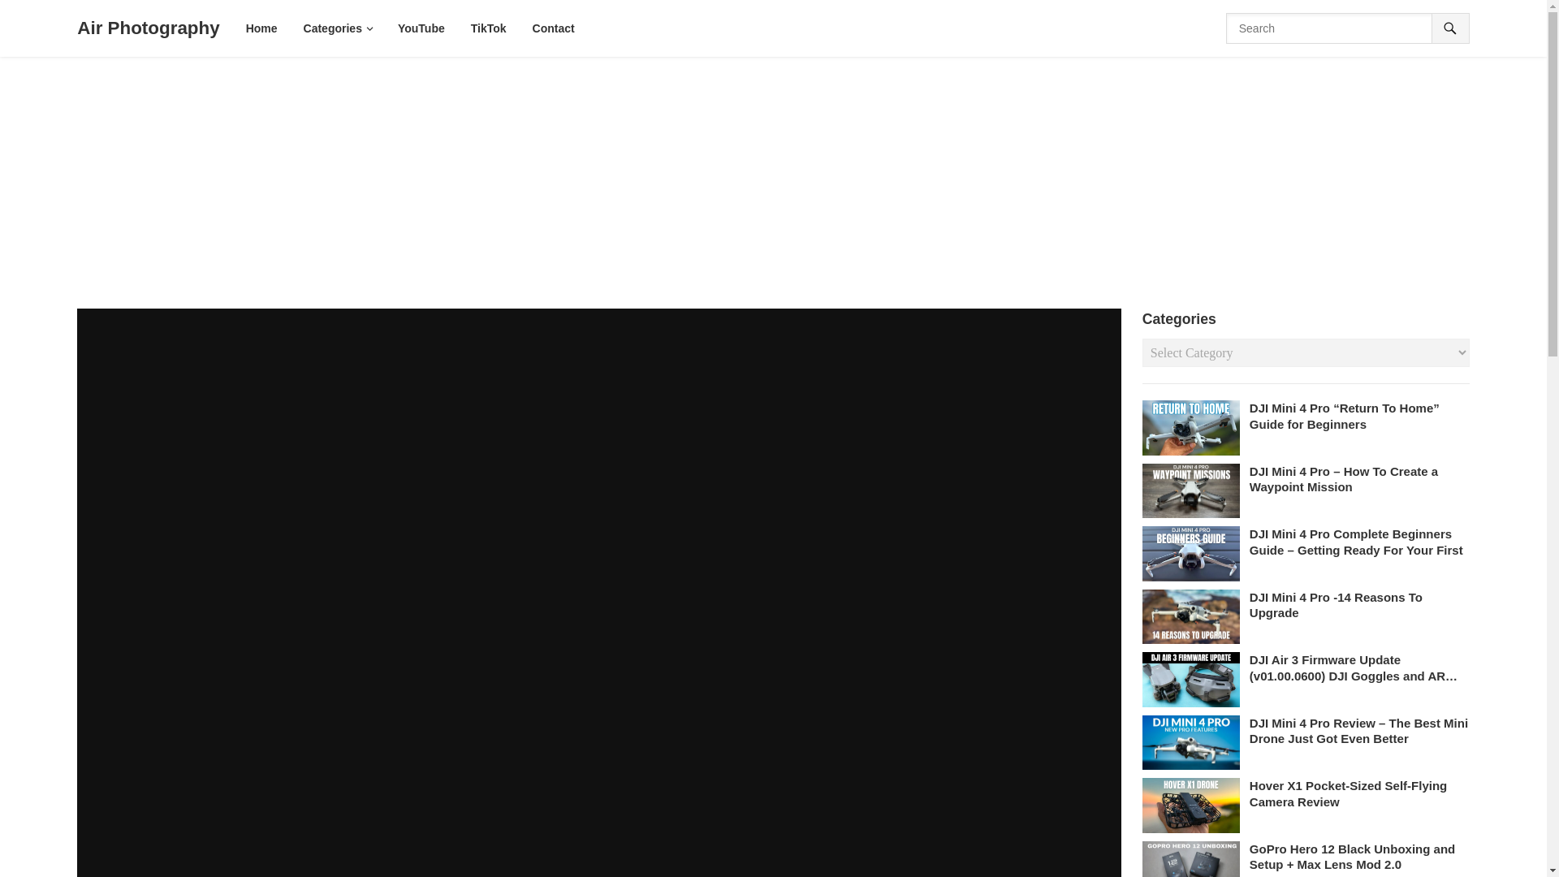 This screenshot has width=1559, height=877. What do you see at coordinates (261, 28) in the screenshot?
I see `Home` at bounding box center [261, 28].